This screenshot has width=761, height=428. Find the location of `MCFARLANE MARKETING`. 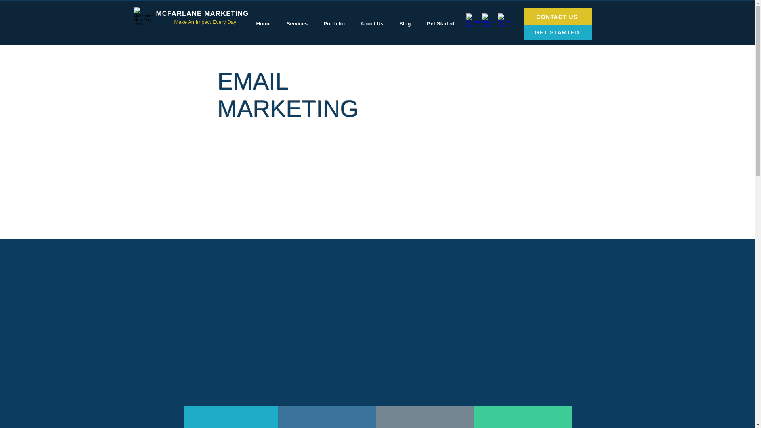

MCFARLANE MARKETING is located at coordinates (202, 13).